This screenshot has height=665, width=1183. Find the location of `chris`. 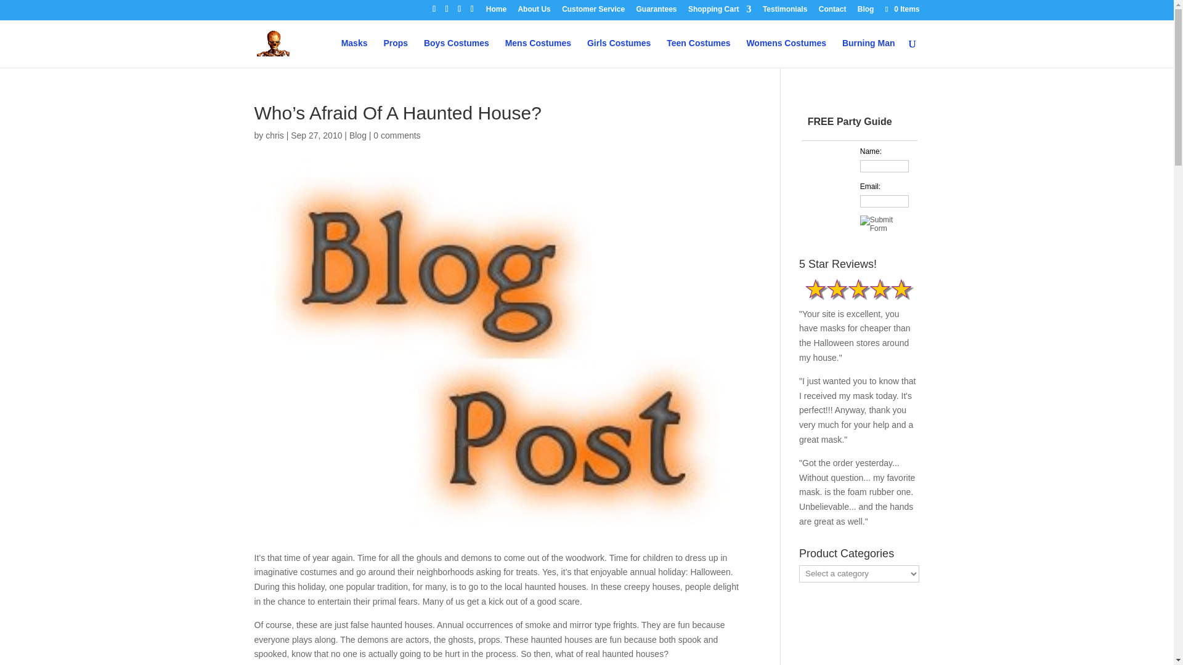

chris is located at coordinates (274, 135).